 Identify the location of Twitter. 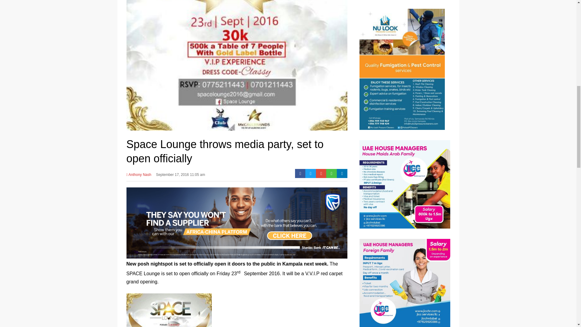
(310, 173).